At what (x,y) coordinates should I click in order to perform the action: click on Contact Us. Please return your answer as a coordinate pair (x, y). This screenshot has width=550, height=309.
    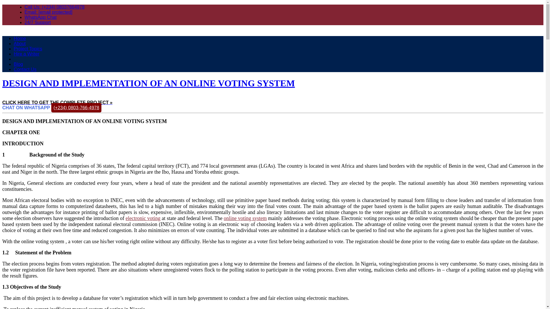
    Looking at the image, I should click on (25, 69).